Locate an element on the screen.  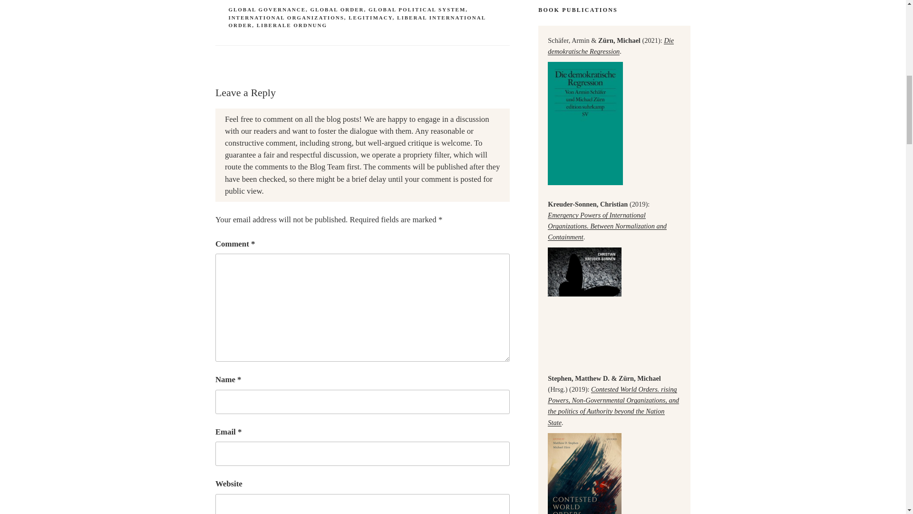
LEGITIMACY is located at coordinates (370, 18).